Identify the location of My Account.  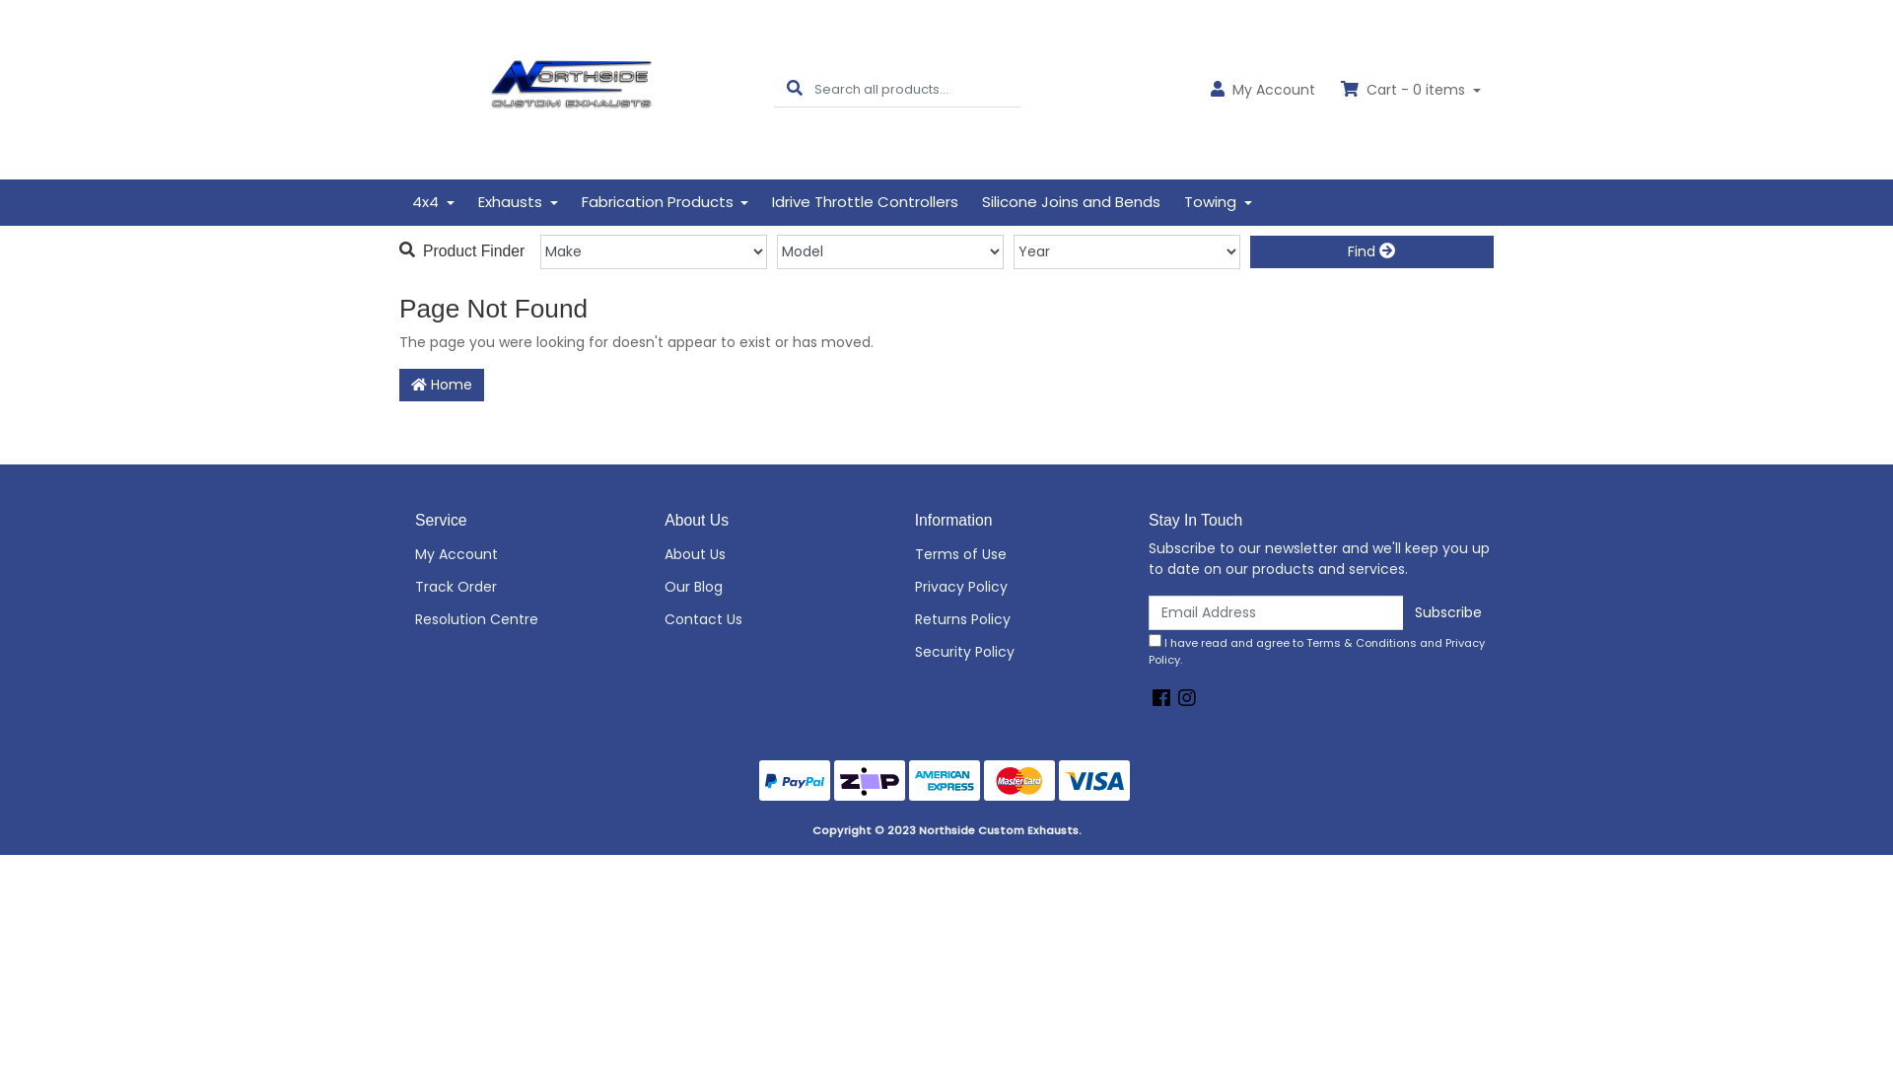
(1263, 91).